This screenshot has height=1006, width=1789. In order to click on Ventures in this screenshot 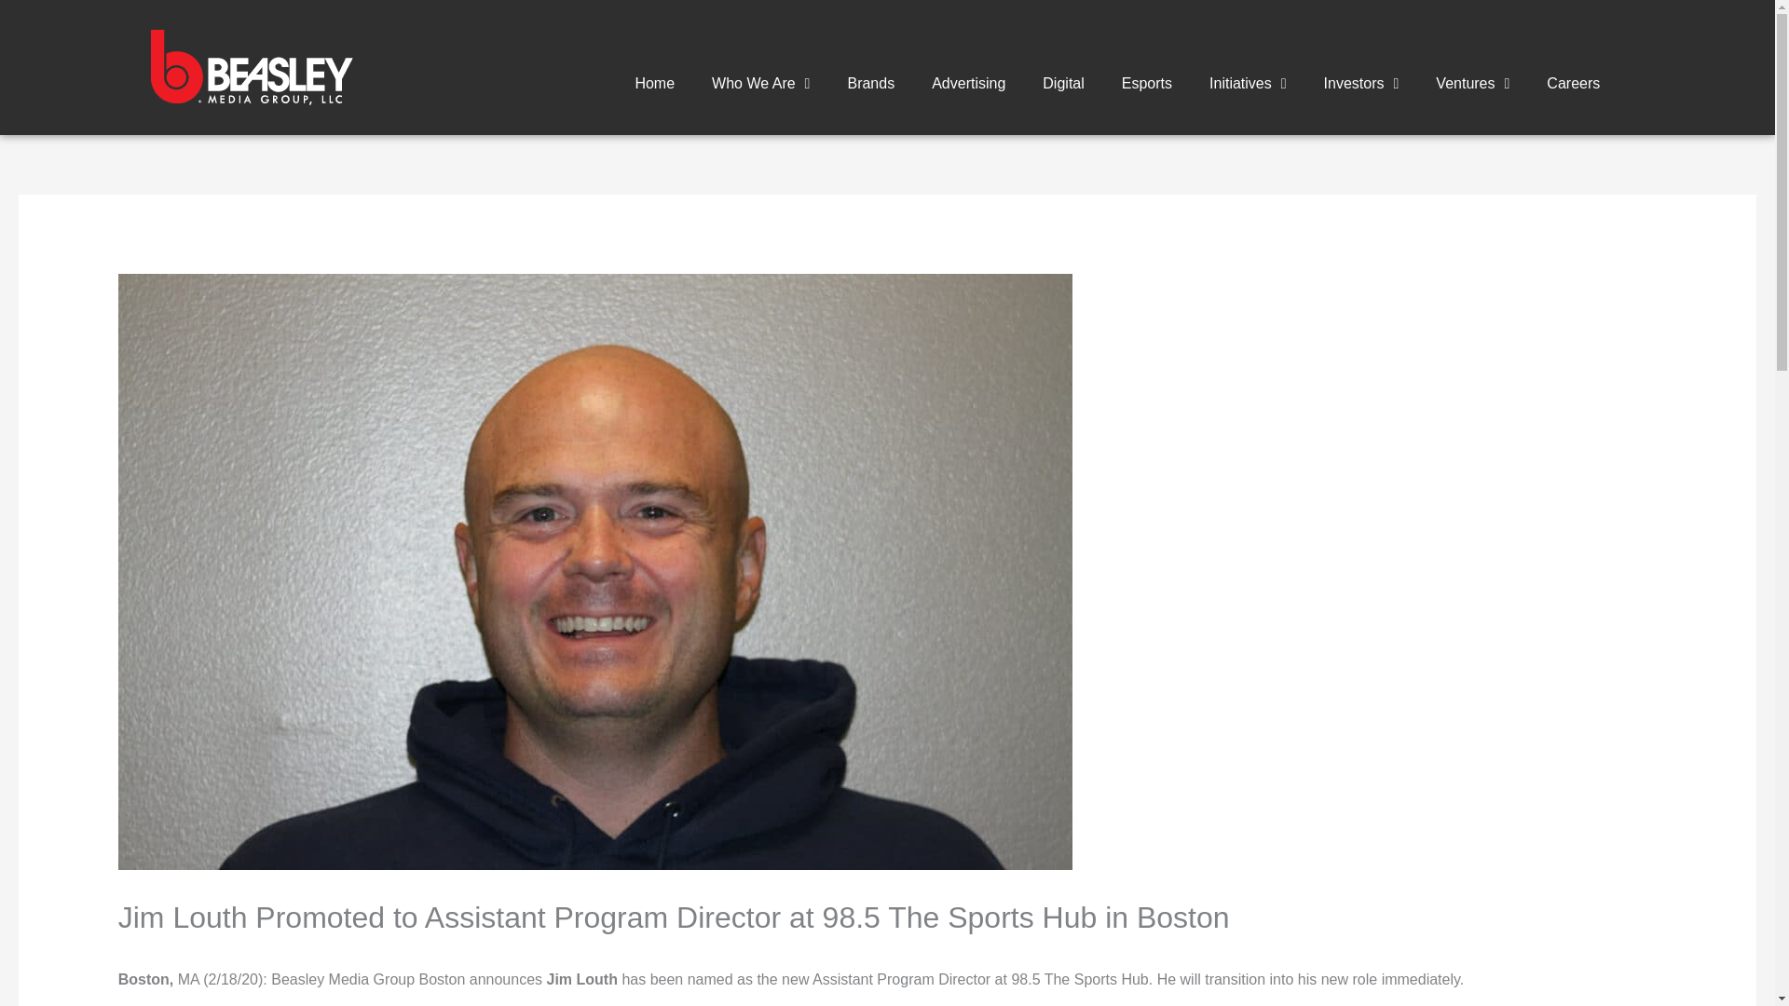, I will do `click(1472, 82)`.